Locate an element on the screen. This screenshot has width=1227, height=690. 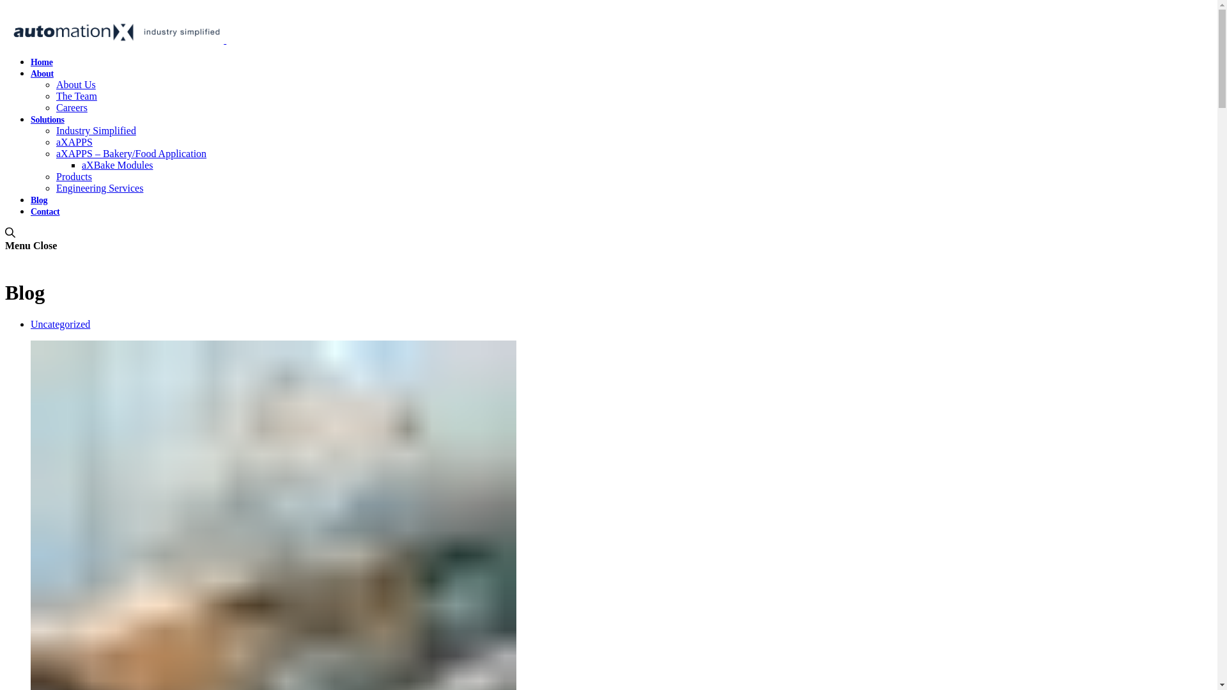
About Us is located at coordinates (76, 84).